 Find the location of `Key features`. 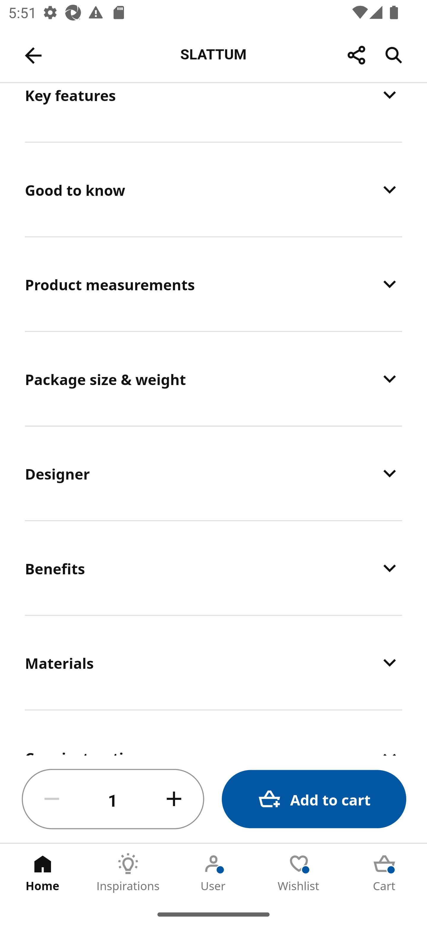

Key features is located at coordinates (213, 112).